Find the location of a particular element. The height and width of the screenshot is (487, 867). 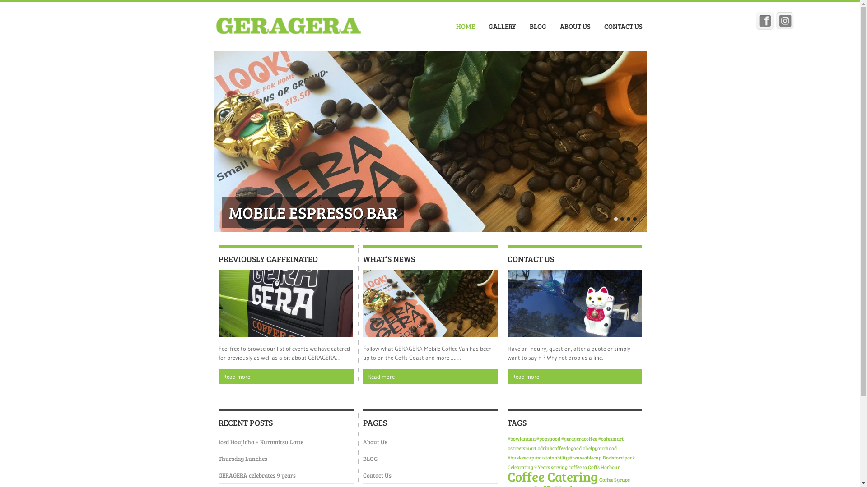

GALLERY is located at coordinates (502, 26).